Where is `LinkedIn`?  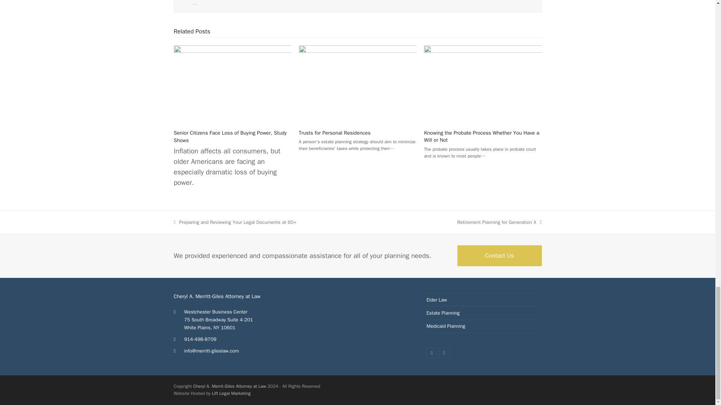
LinkedIn is located at coordinates (444, 353).